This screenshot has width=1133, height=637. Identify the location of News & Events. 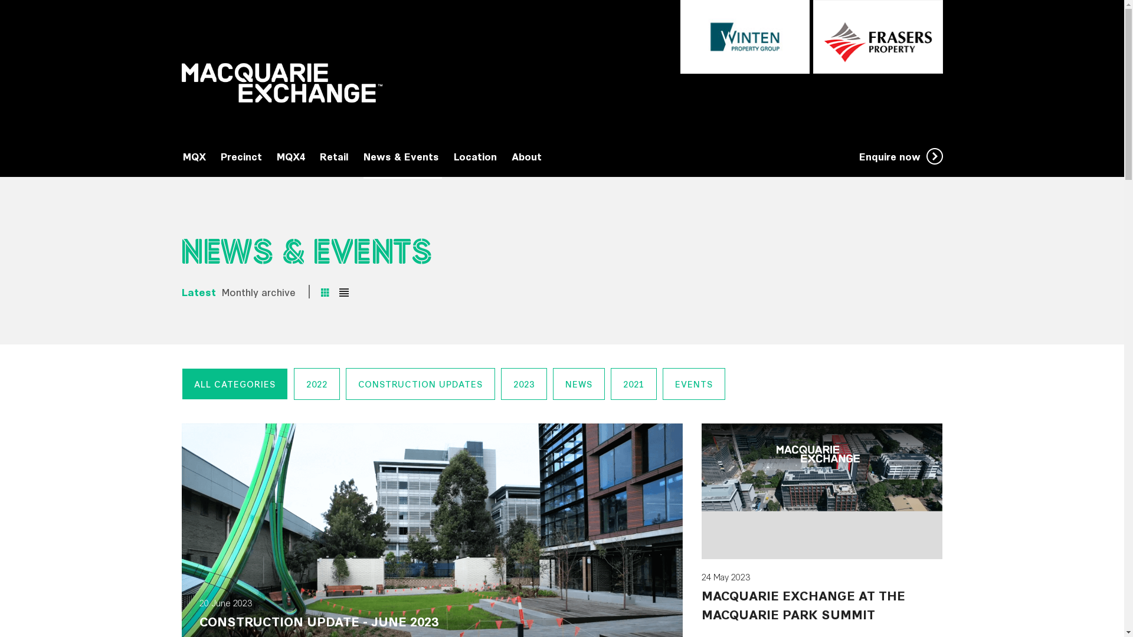
(402, 157).